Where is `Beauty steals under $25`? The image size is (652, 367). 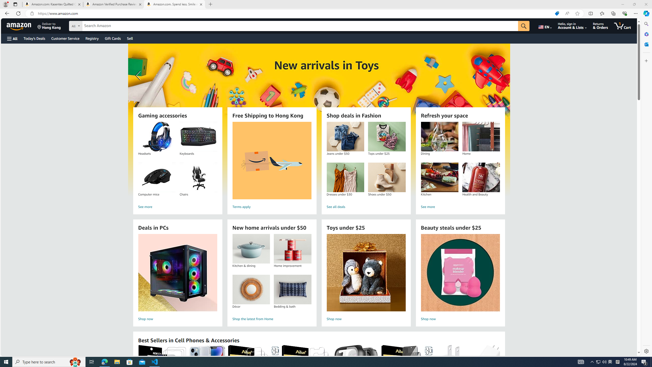
Beauty steals under $25 is located at coordinates (460, 273).